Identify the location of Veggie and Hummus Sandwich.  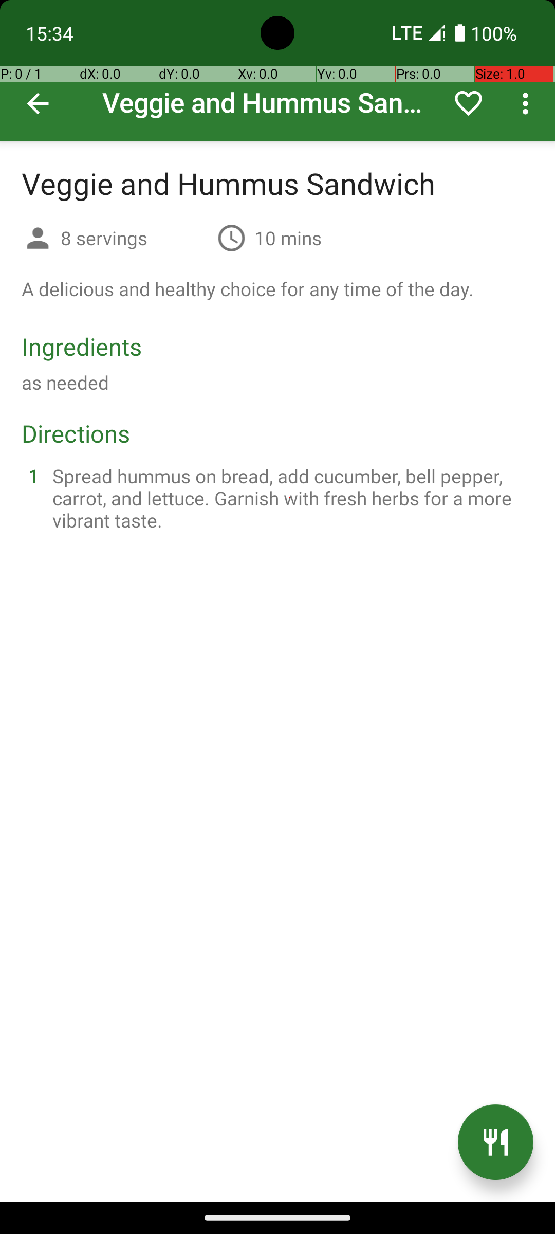
(277, 71).